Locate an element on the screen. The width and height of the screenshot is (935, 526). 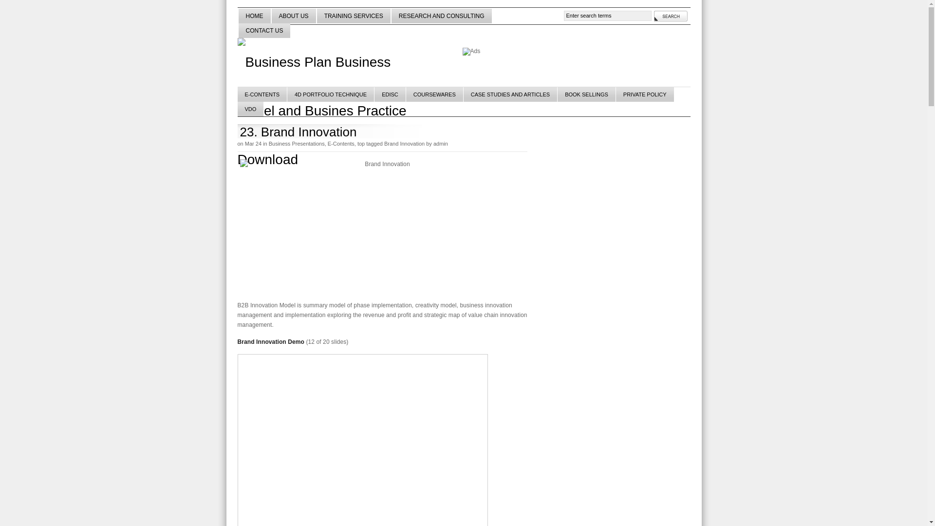
Brand Innovation is located at coordinates (404, 144).